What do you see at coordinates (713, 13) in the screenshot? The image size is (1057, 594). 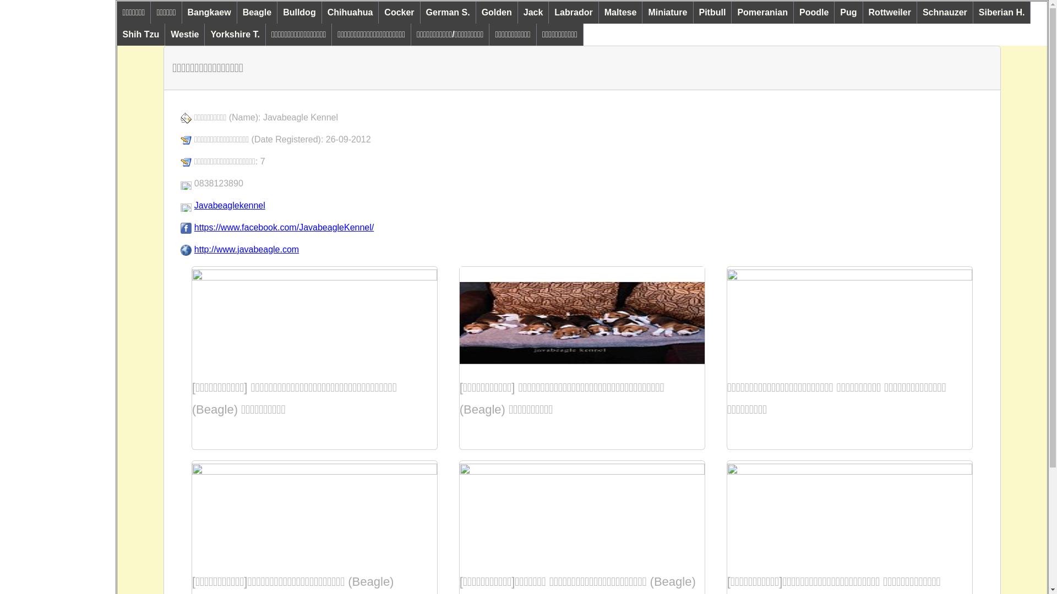 I see `Pitbull` at bounding box center [713, 13].